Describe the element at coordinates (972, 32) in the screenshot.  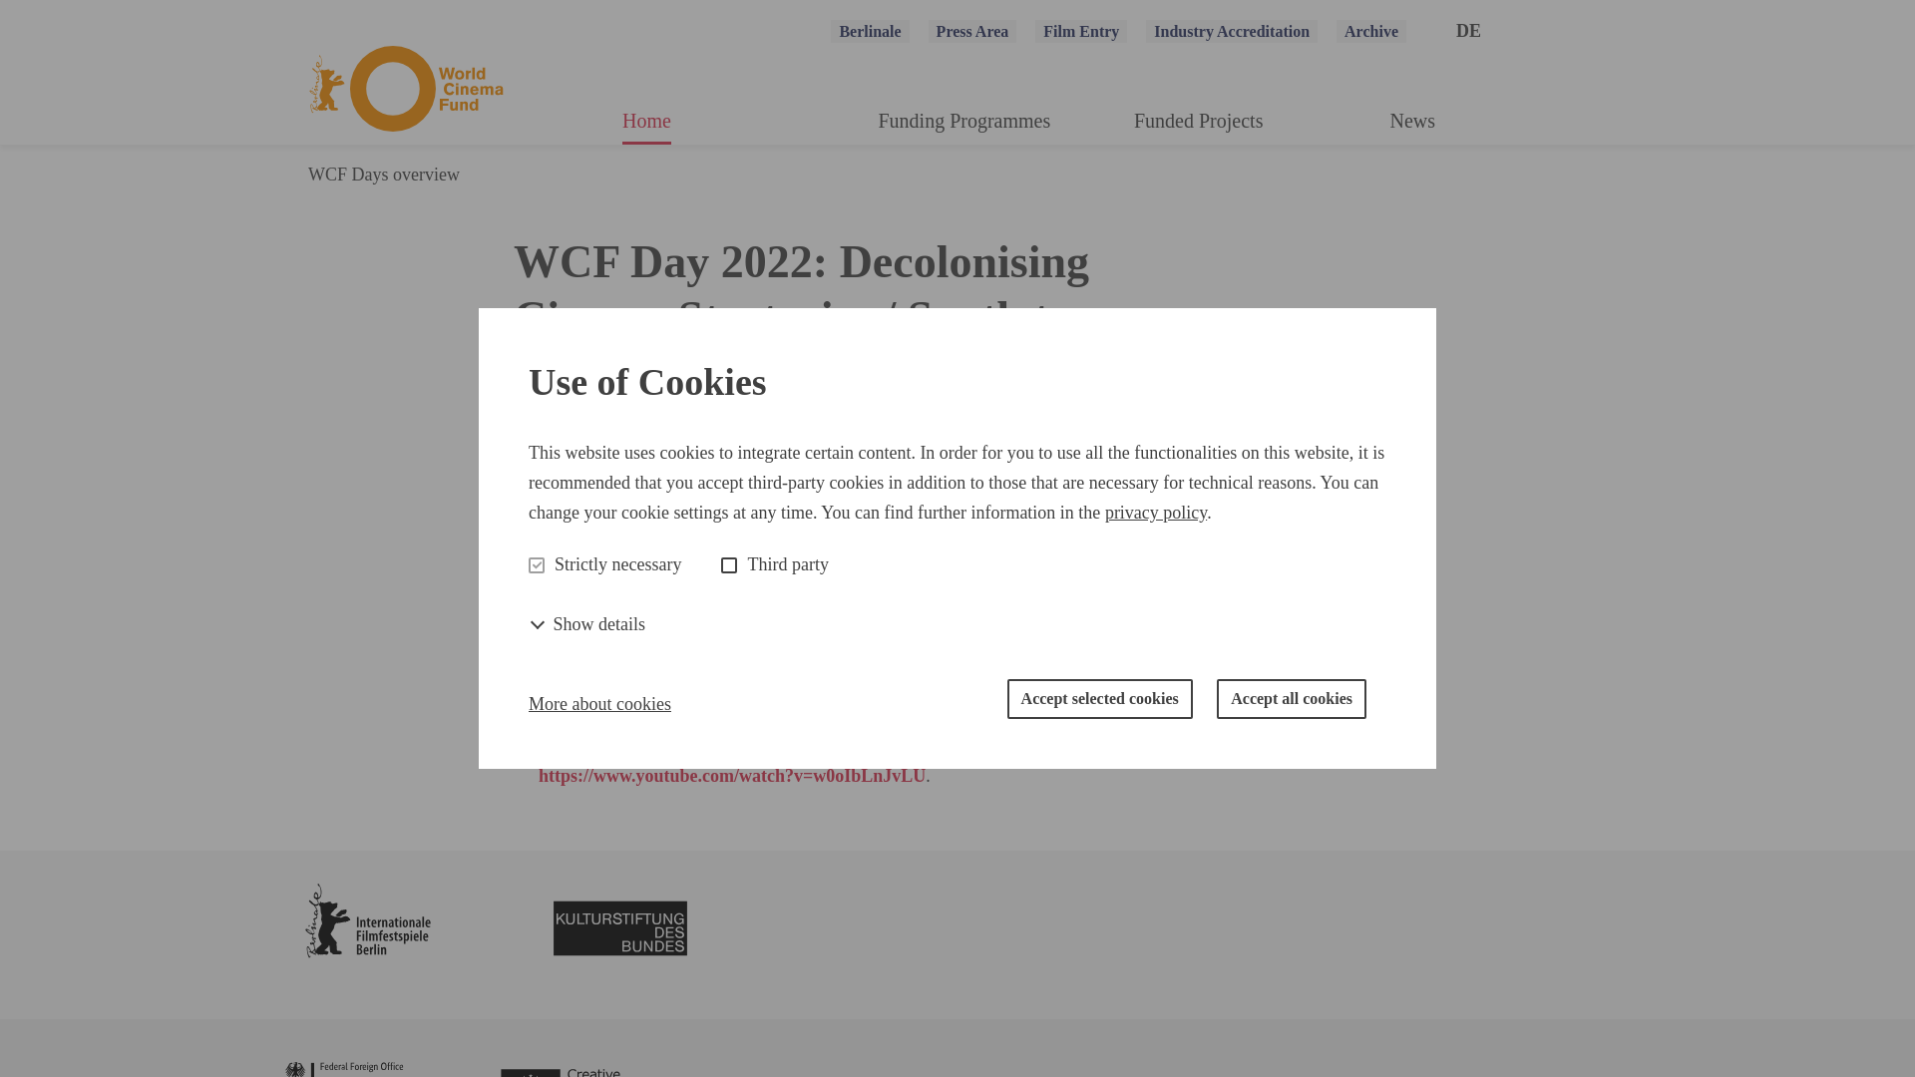
I see `Press Area` at that location.